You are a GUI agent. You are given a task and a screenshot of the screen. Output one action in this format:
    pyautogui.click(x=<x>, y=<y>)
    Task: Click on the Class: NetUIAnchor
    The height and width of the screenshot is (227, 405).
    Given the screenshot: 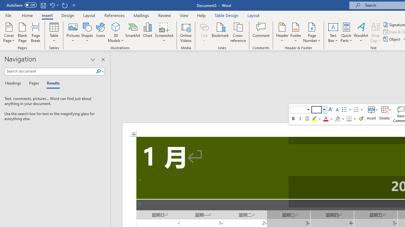 What is the action you would take?
    pyautogui.click(x=385, y=114)
    